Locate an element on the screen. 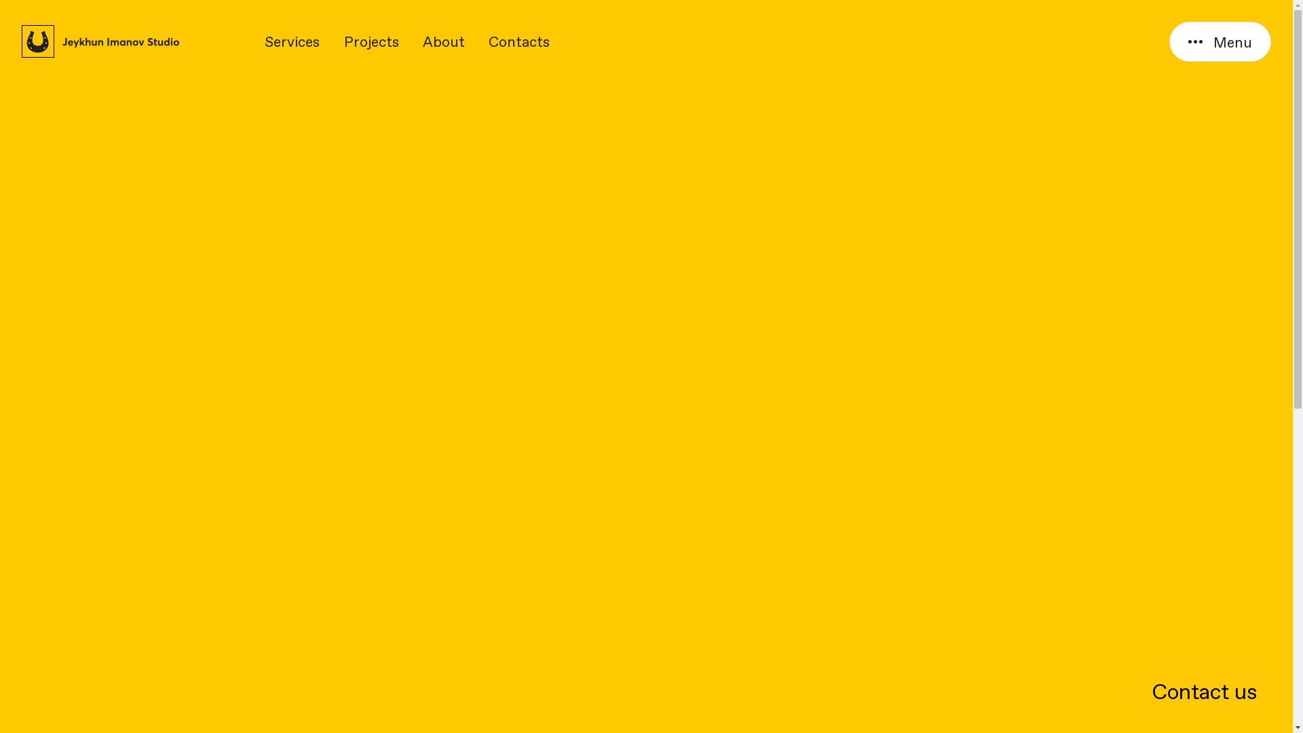  Contact us is located at coordinates (1205, 691).